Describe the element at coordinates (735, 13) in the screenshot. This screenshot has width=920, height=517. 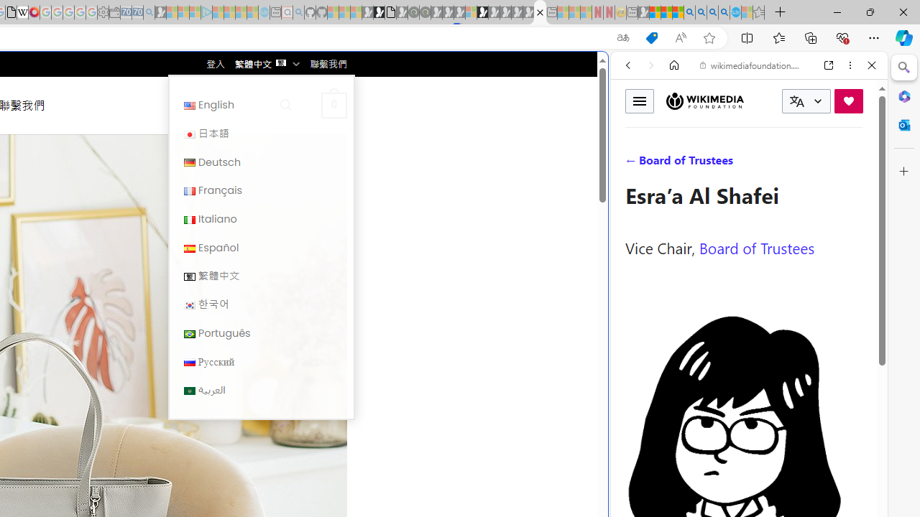
I see `Services - Maintenance | Sky Blue Bikes - Sky Blue Bikes` at that location.